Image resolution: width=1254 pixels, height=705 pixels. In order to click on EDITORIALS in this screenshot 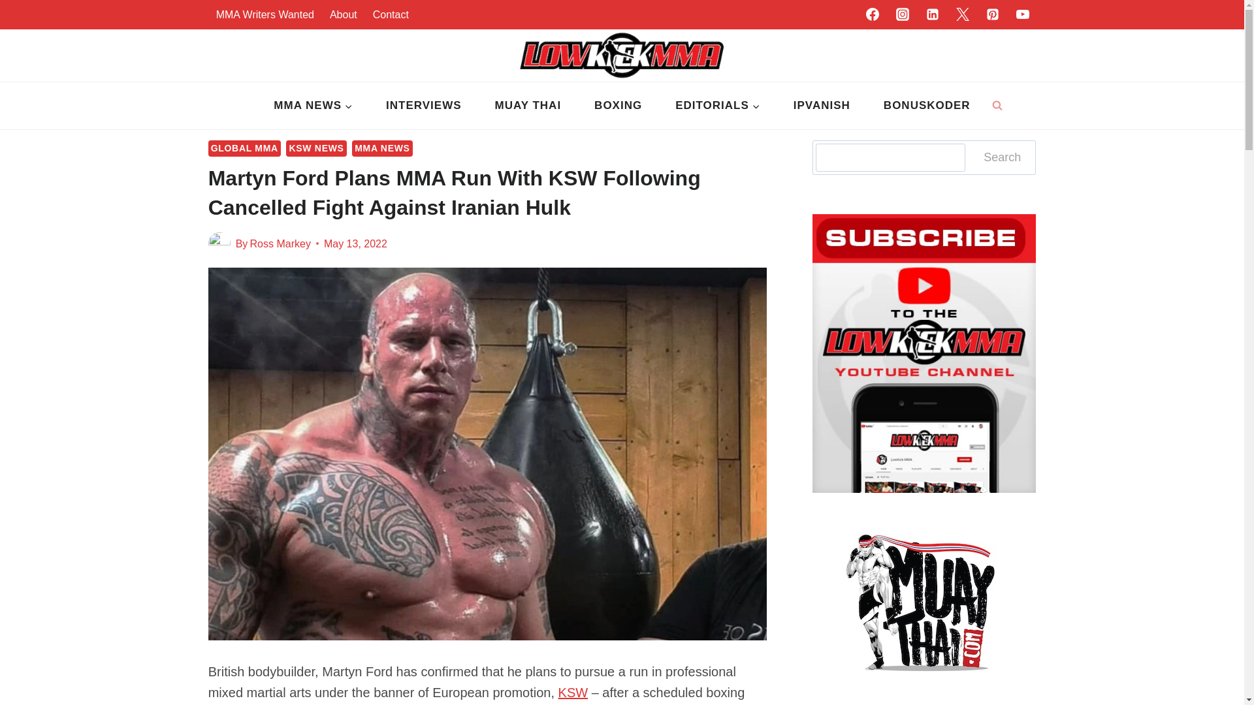, I will do `click(718, 106)`.